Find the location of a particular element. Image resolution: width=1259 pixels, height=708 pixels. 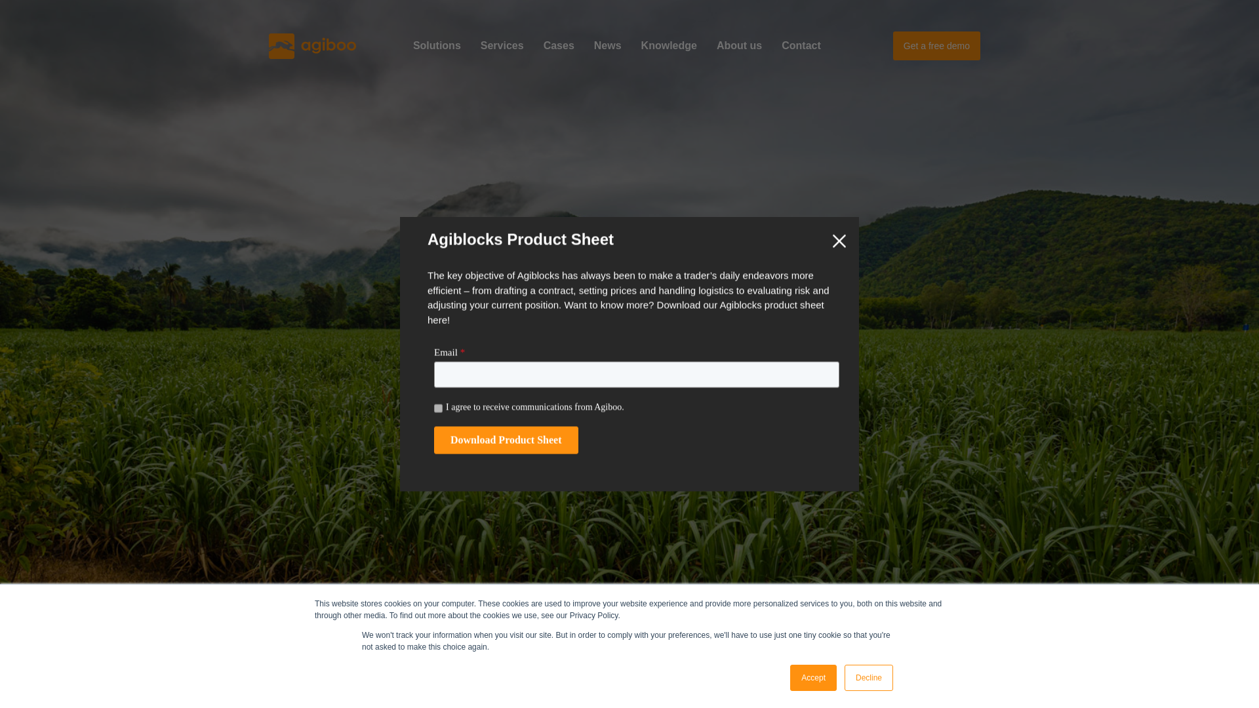

News is located at coordinates (607, 45).